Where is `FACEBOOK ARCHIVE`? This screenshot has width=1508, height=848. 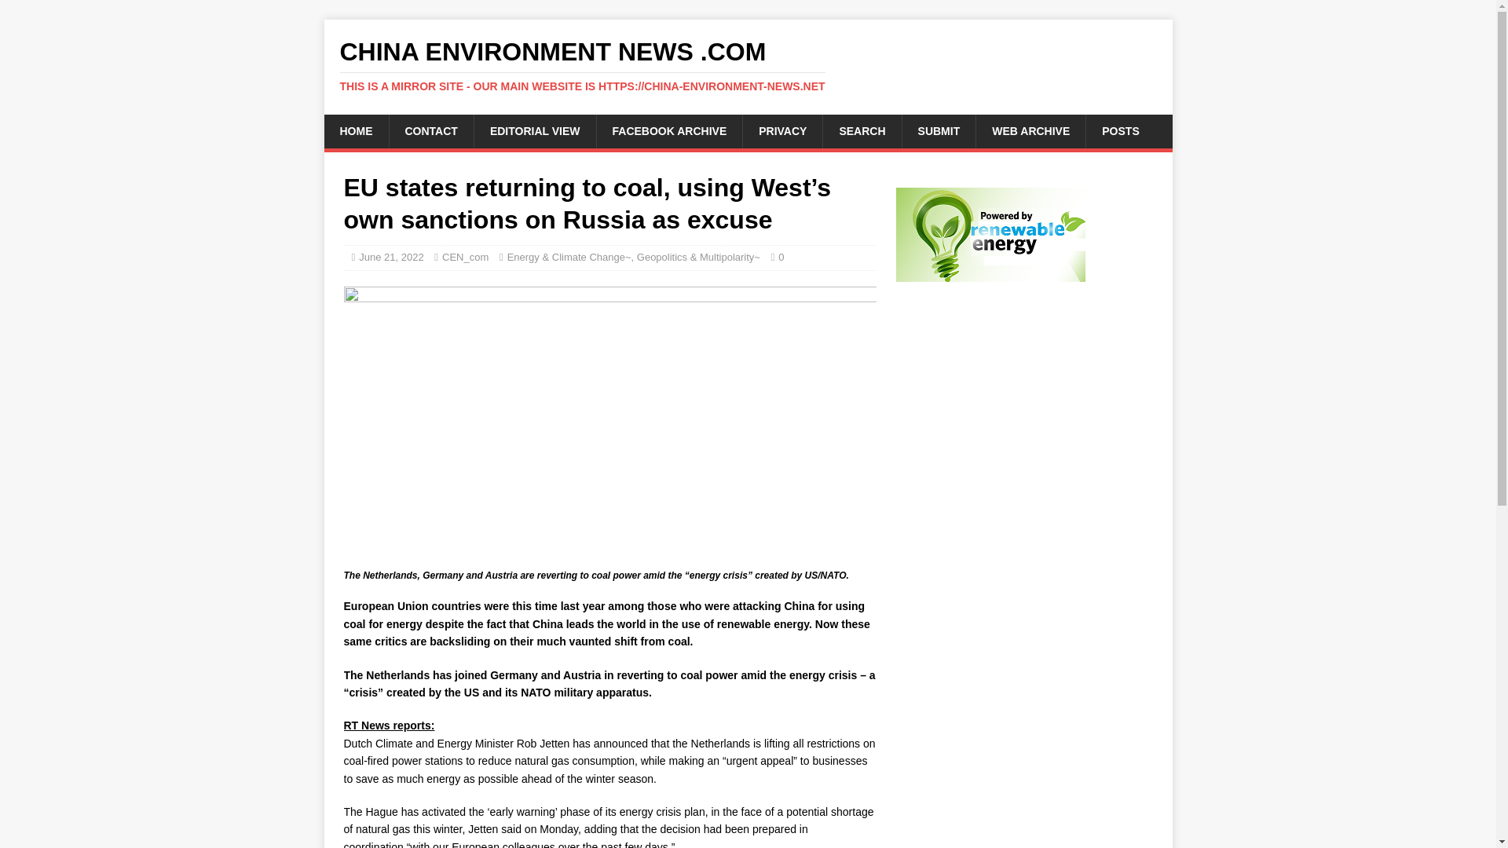 FACEBOOK ARCHIVE is located at coordinates (669, 130).